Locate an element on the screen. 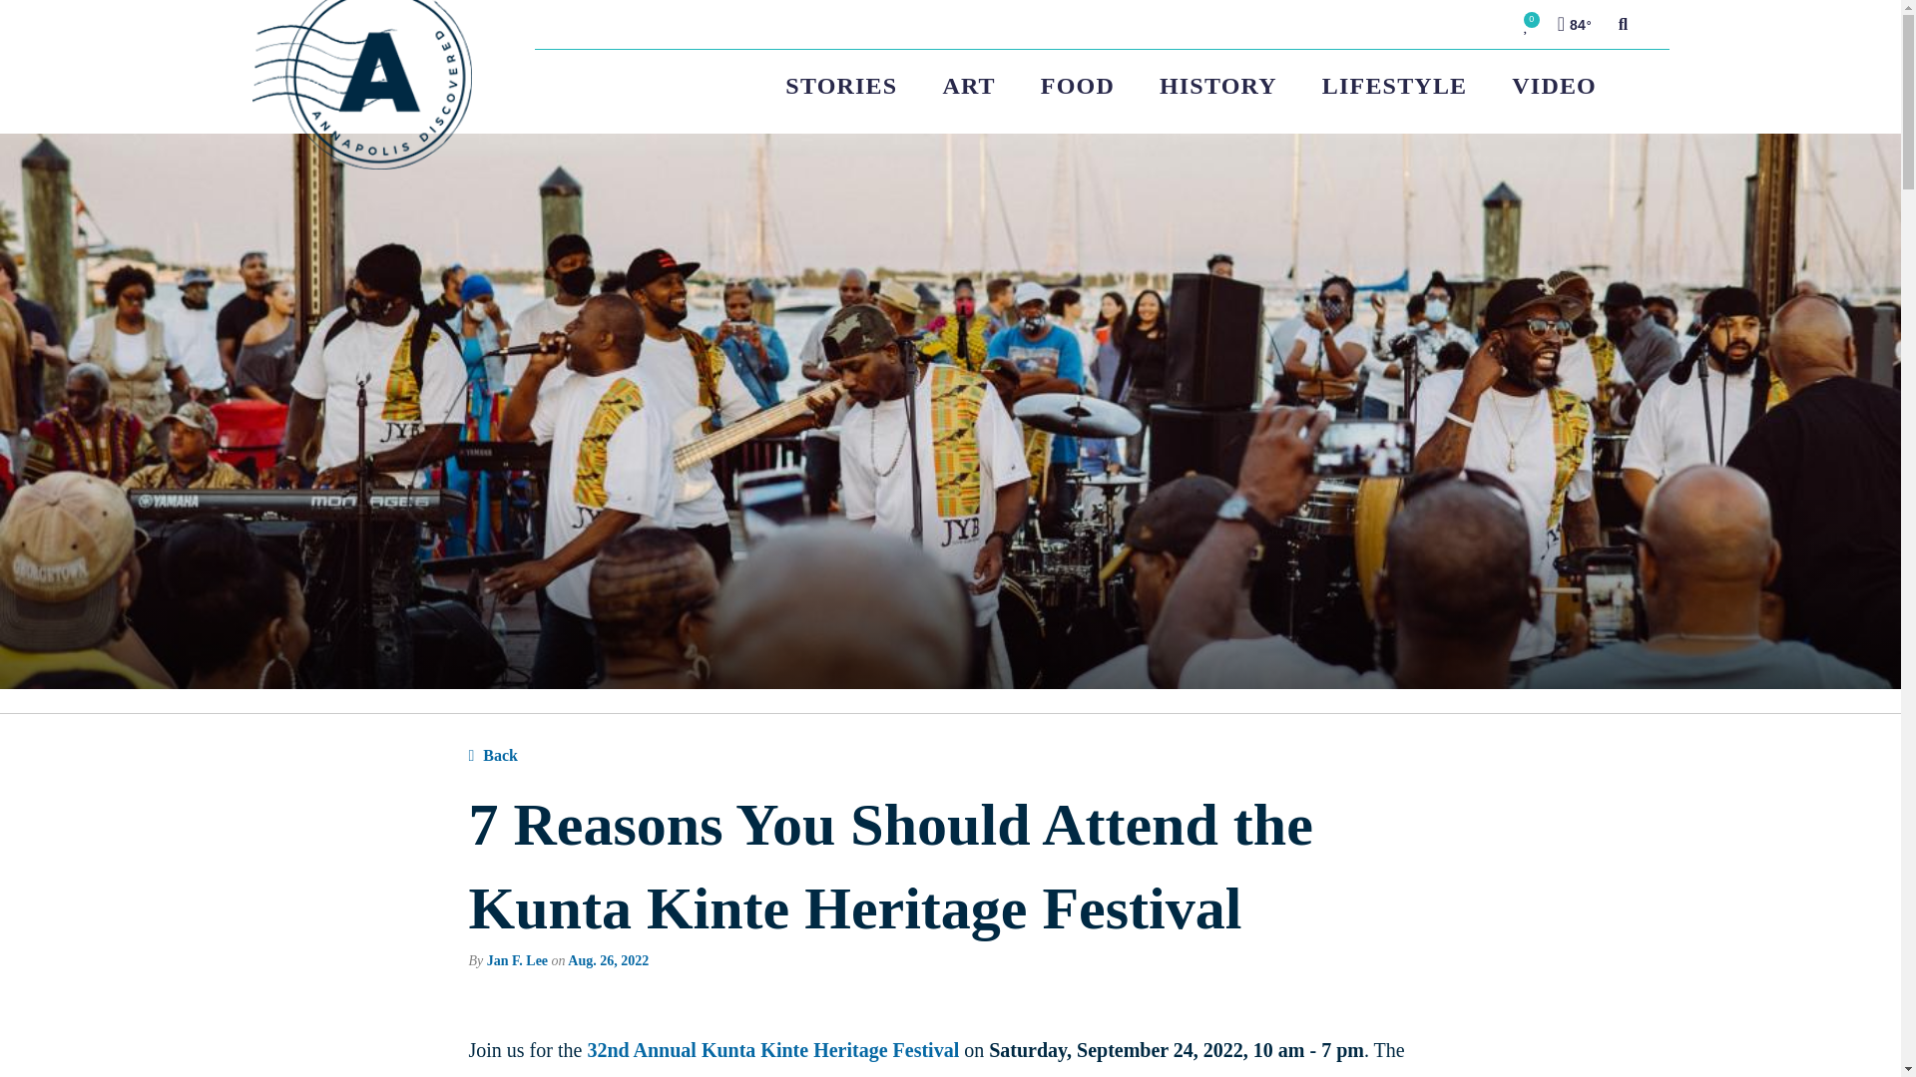 This screenshot has width=1916, height=1077. Kunta Kinte Heritage Festival is located at coordinates (597, 1075).